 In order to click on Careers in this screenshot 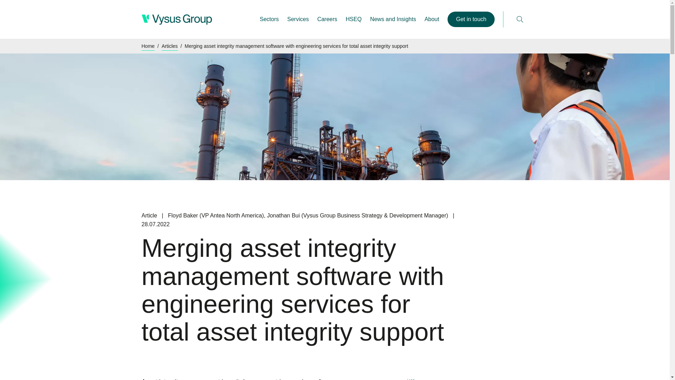, I will do `click(327, 19)`.